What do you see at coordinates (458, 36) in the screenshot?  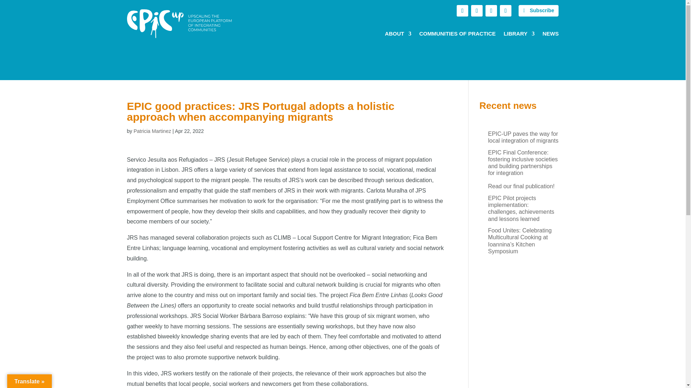 I see `COMMUNITIES OF PRACTICE` at bounding box center [458, 36].